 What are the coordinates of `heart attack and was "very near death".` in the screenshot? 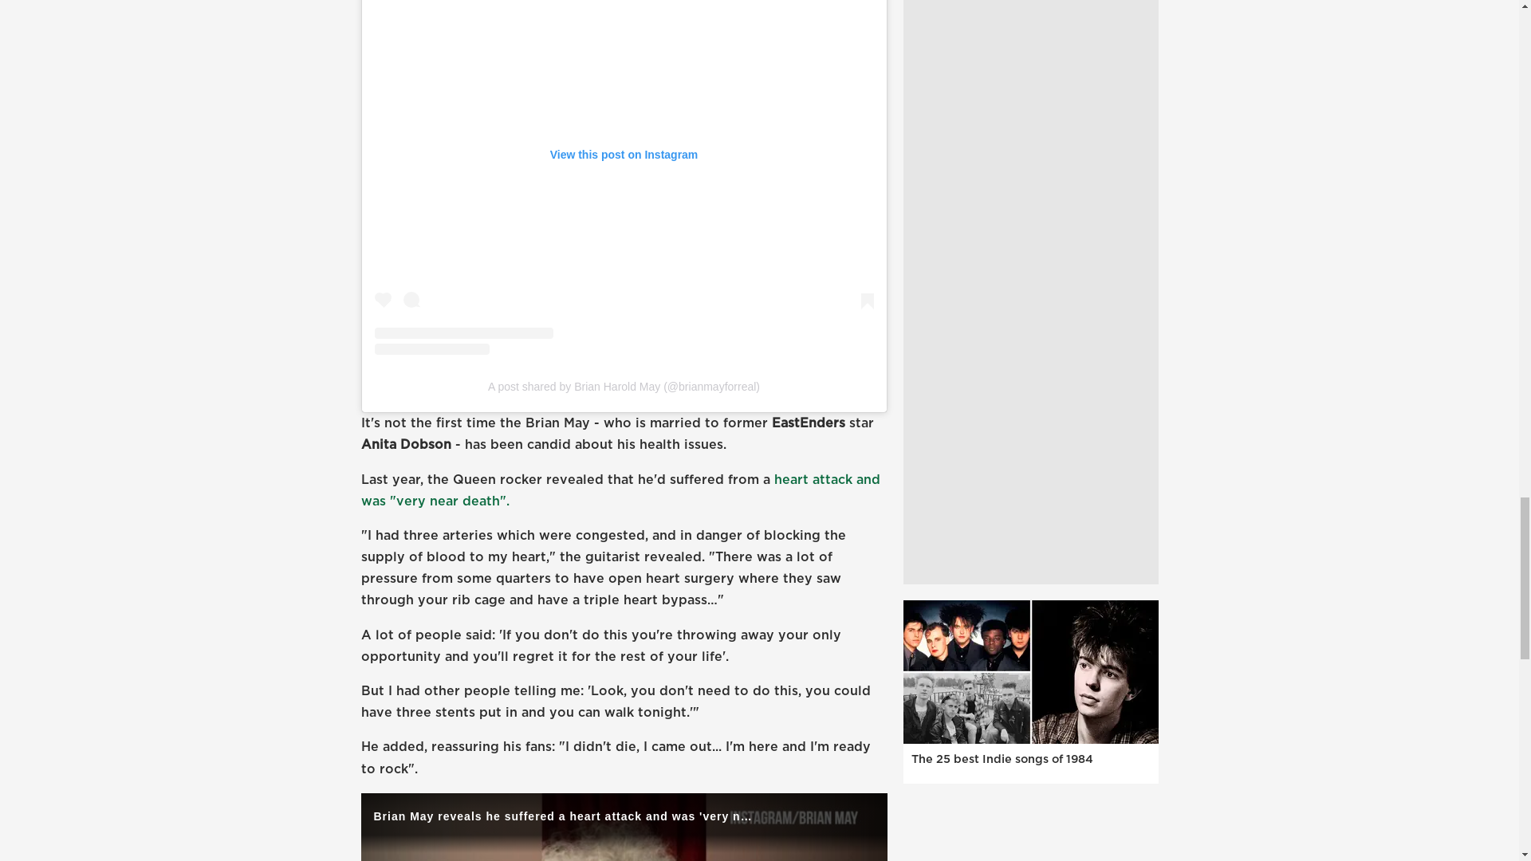 It's located at (619, 491).